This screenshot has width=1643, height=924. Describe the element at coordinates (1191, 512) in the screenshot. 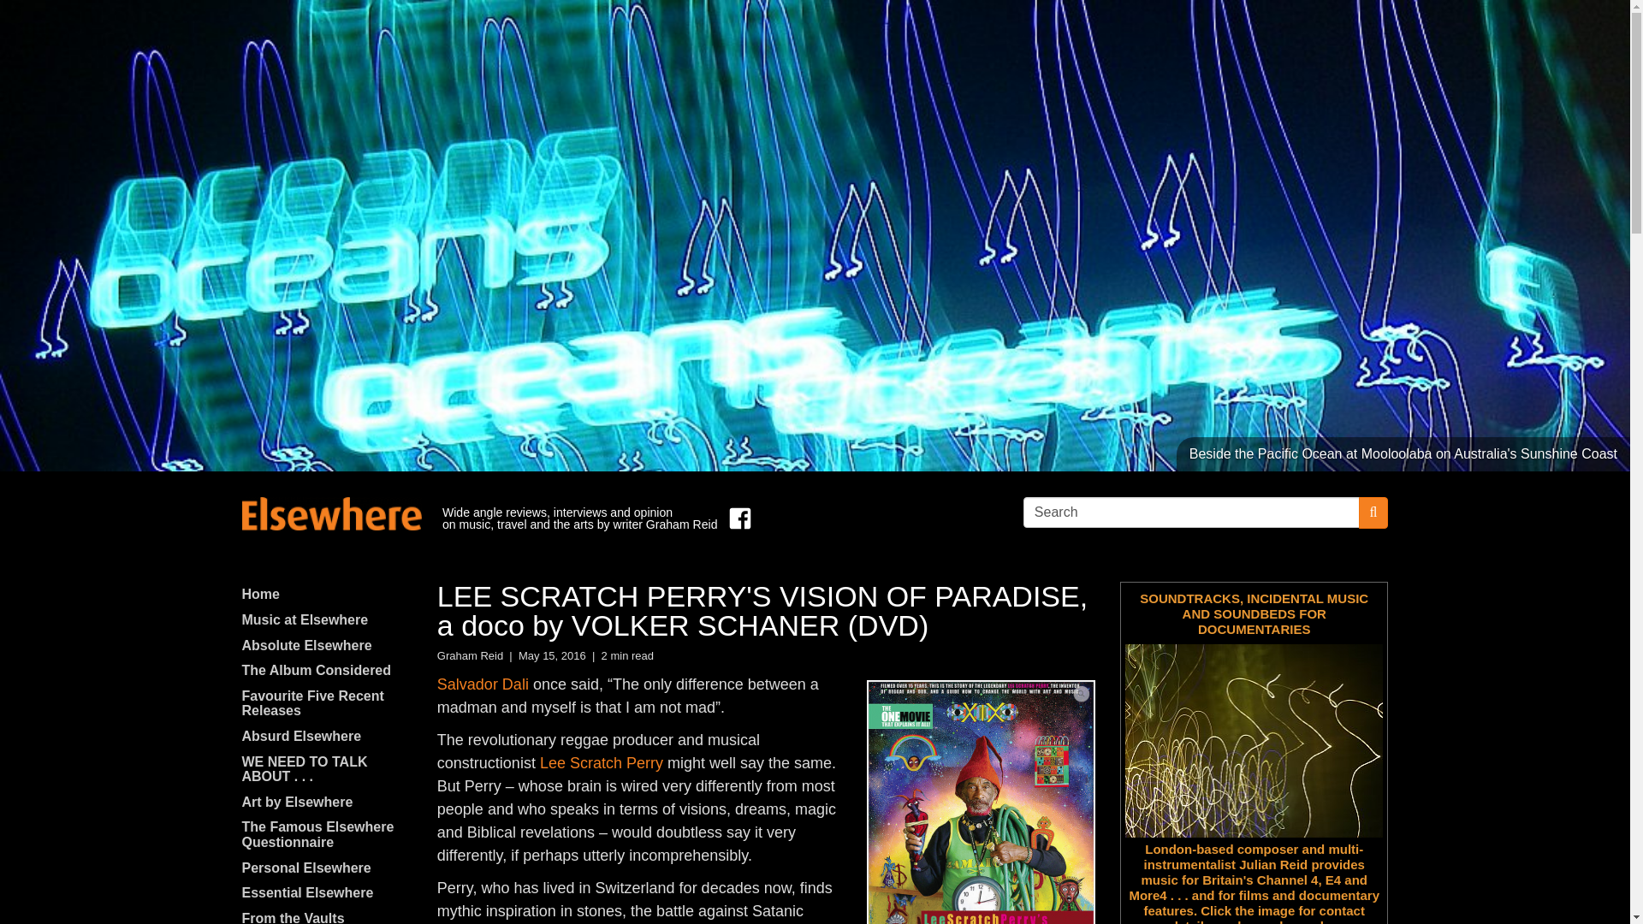

I see `Search` at that location.